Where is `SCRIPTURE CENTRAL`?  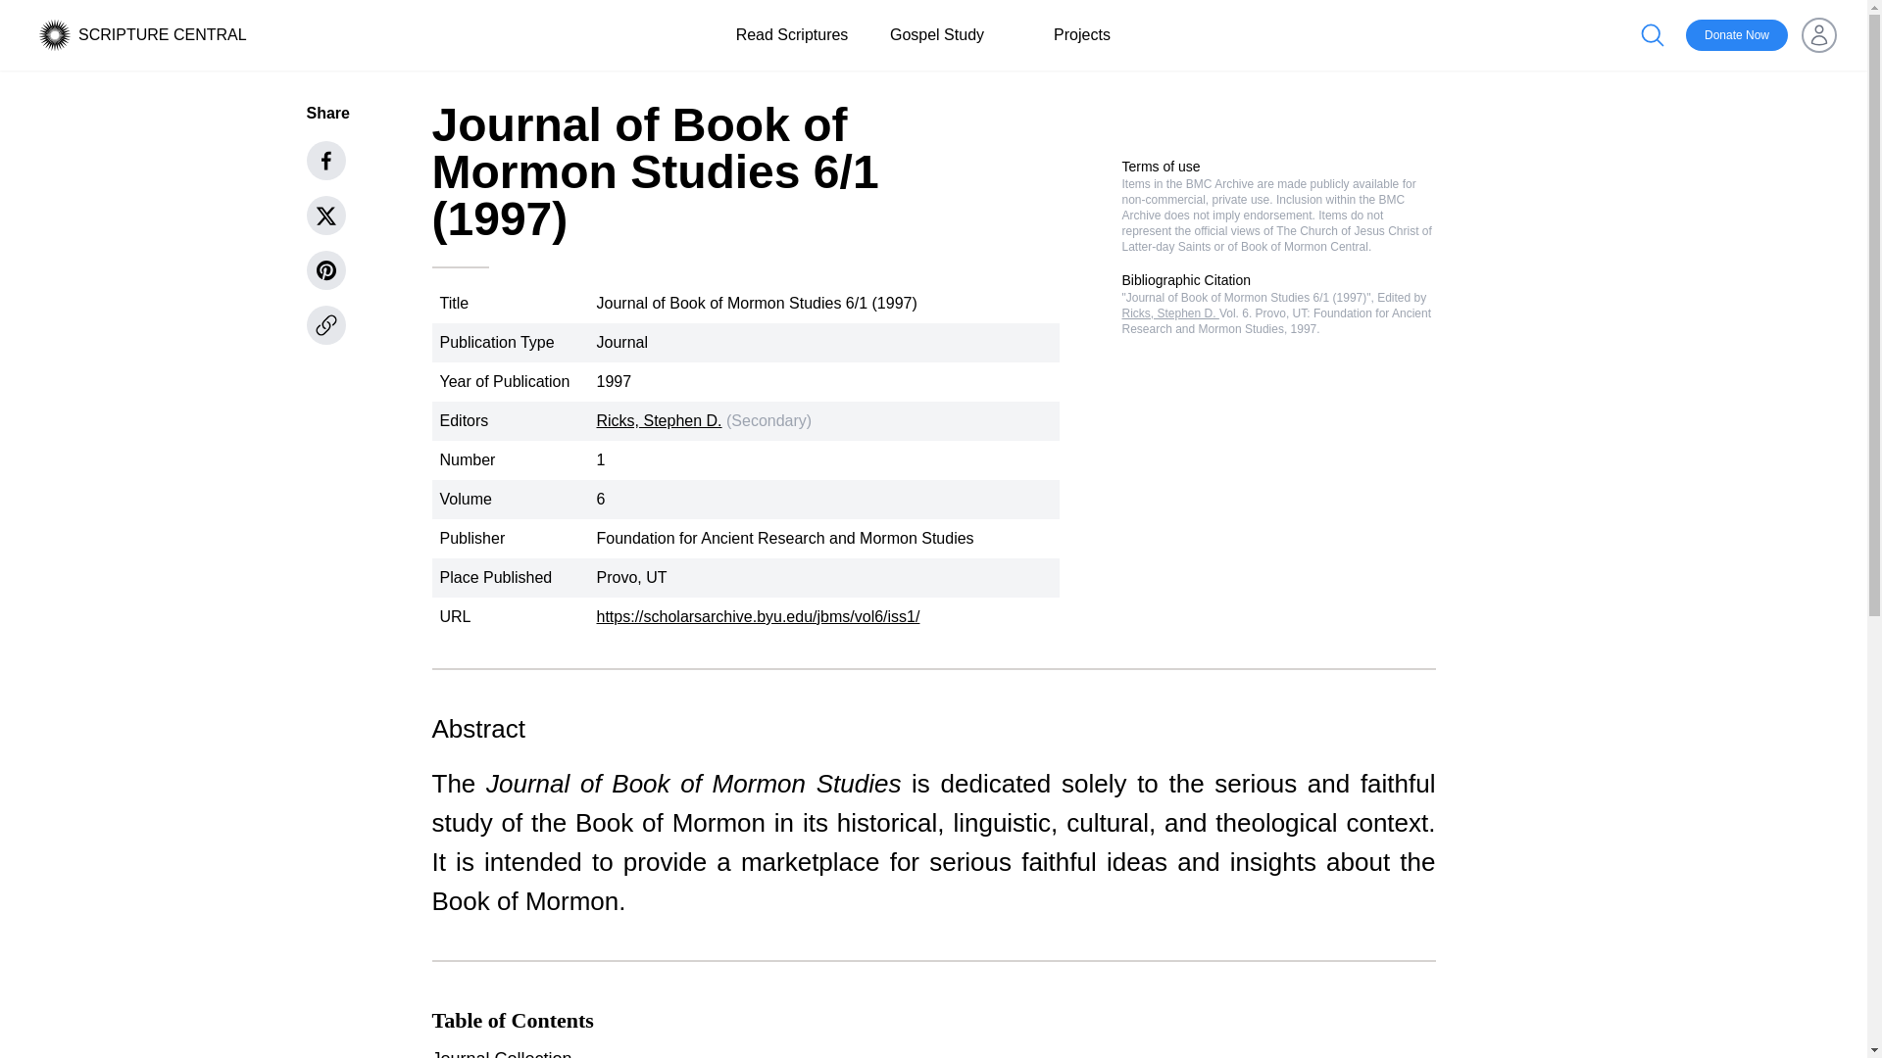 SCRIPTURE CENTRAL is located at coordinates (163, 34).